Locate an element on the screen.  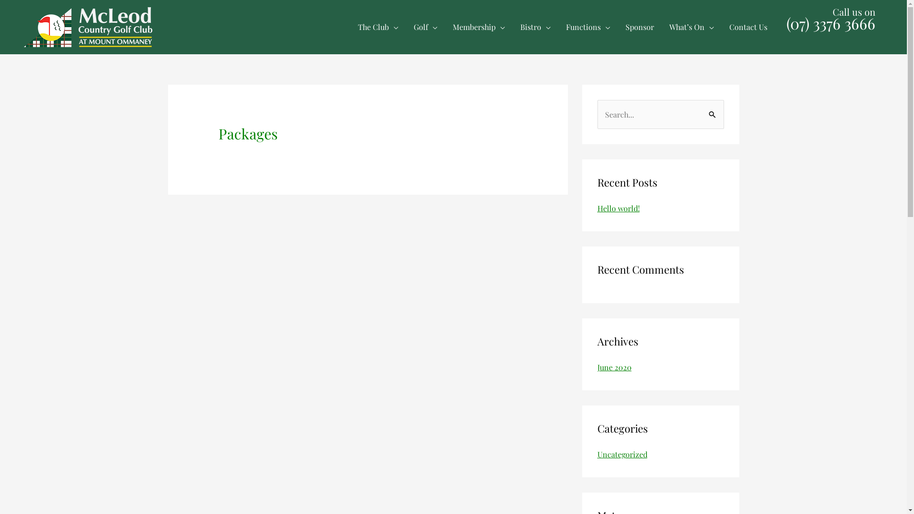
Search is located at coordinates (713, 110).